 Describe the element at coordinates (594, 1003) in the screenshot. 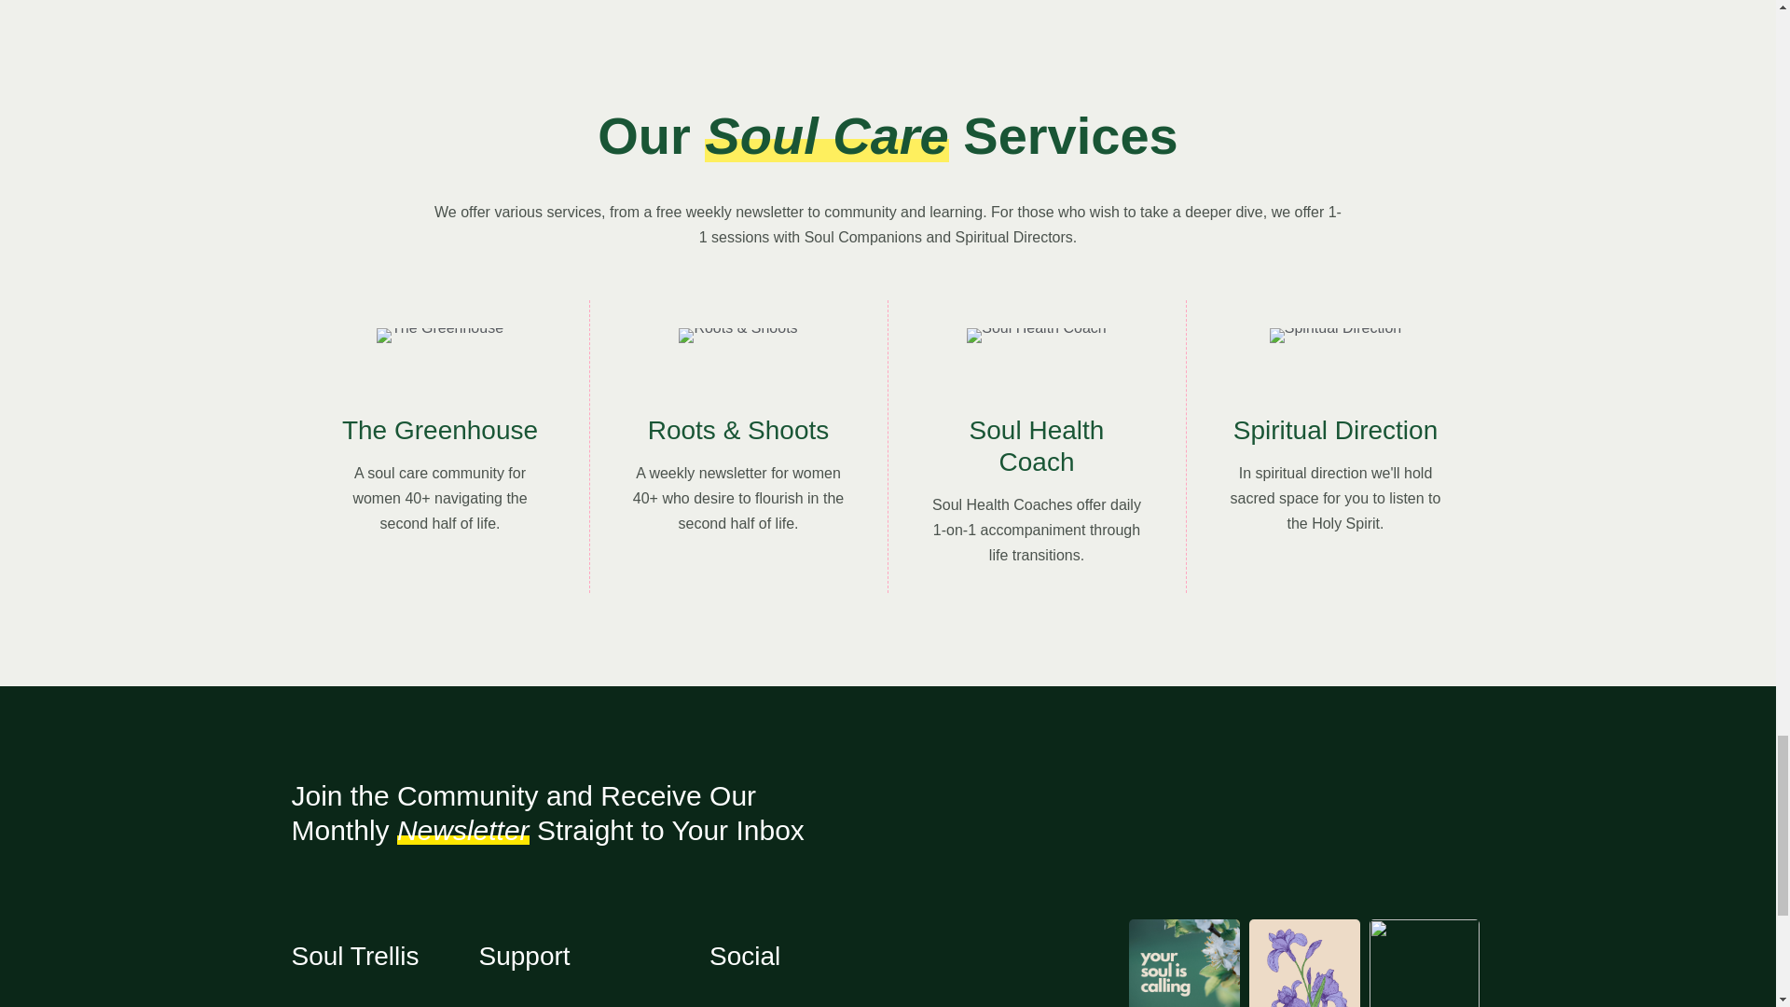

I see `About Us` at that location.